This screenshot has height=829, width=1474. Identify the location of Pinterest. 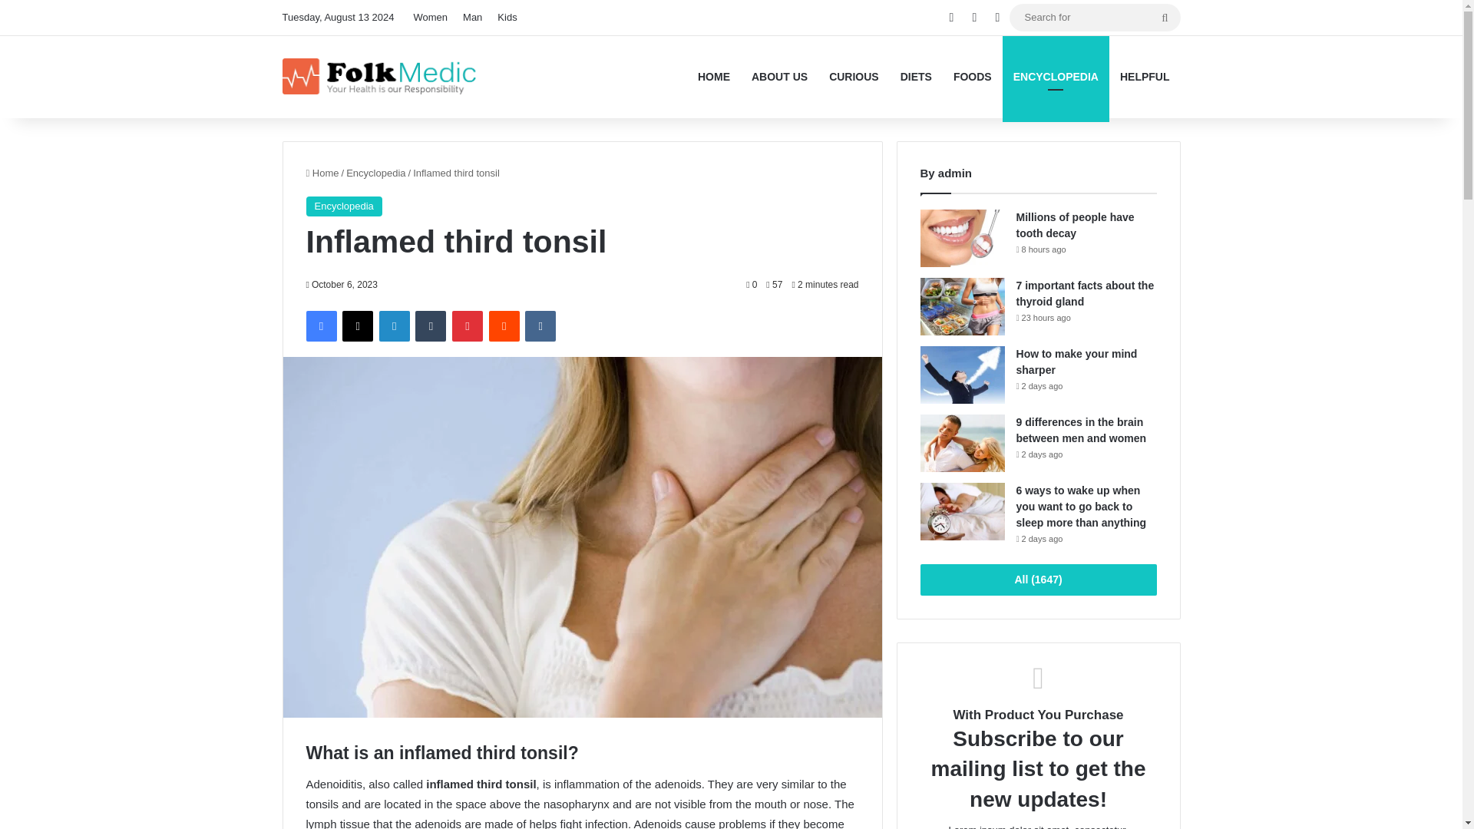
(468, 325).